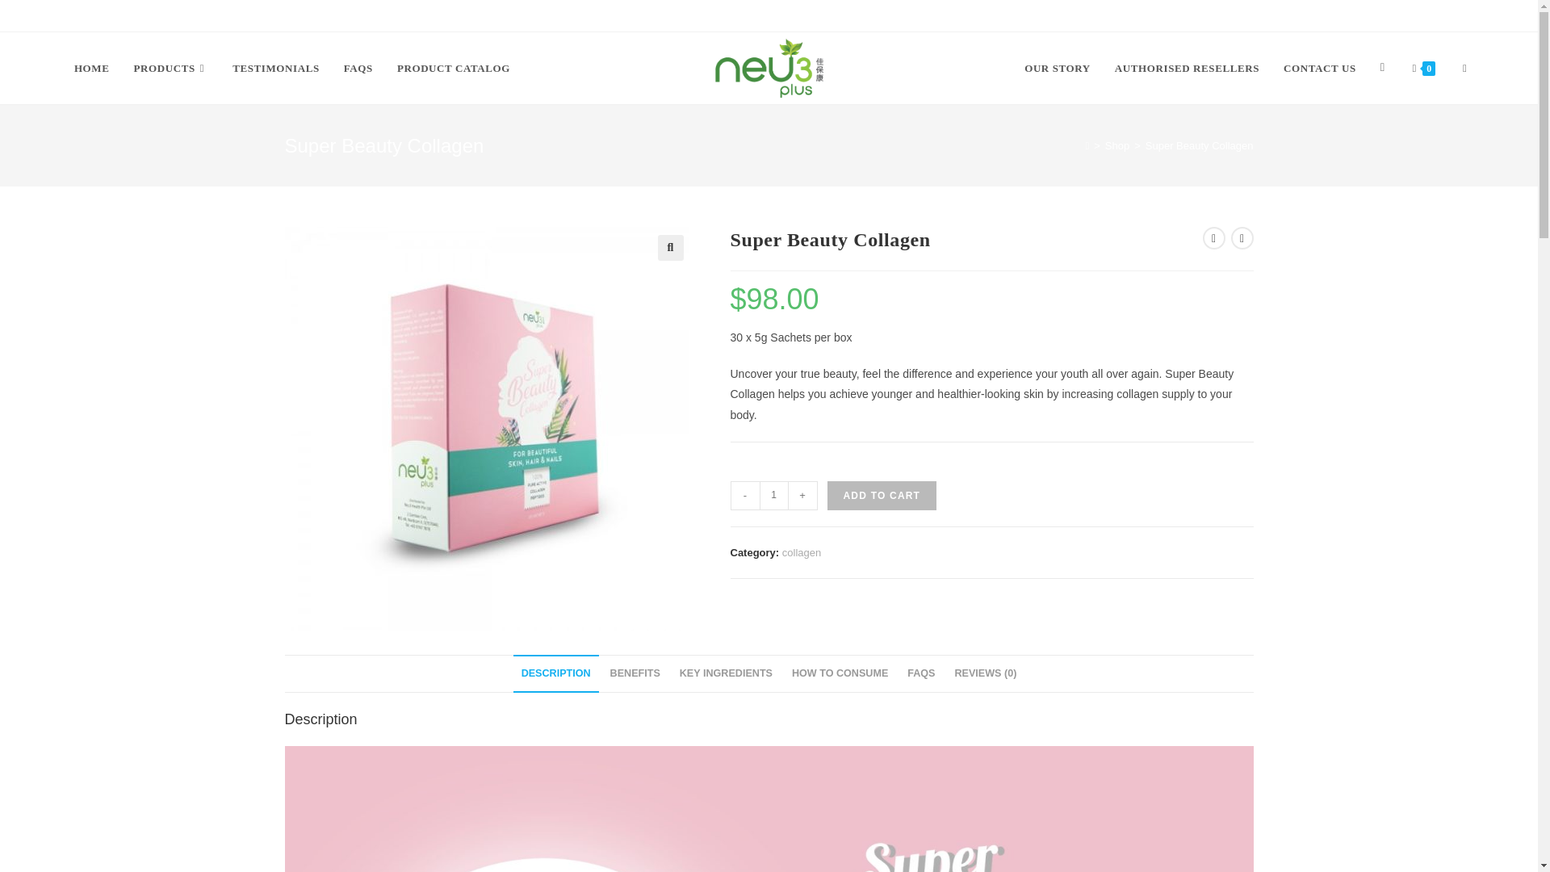  I want to click on PRODUCT CATALOG, so click(454, 68).